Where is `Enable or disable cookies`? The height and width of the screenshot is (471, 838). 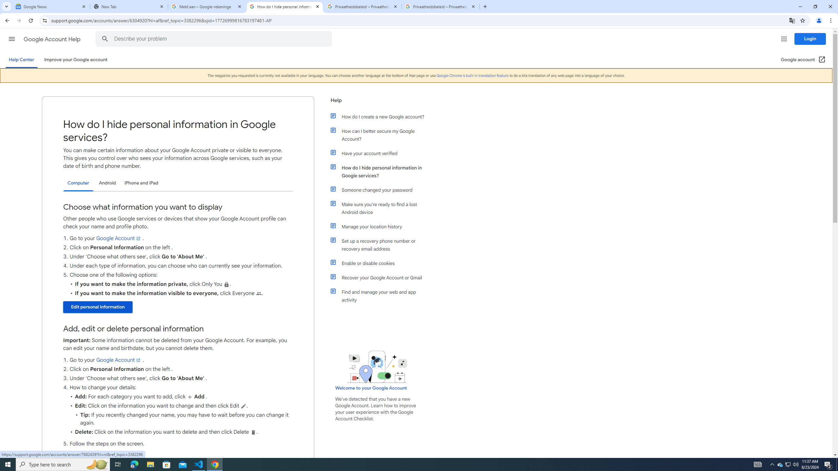
Enable or disable cookies is located at coordinates (381, 263).